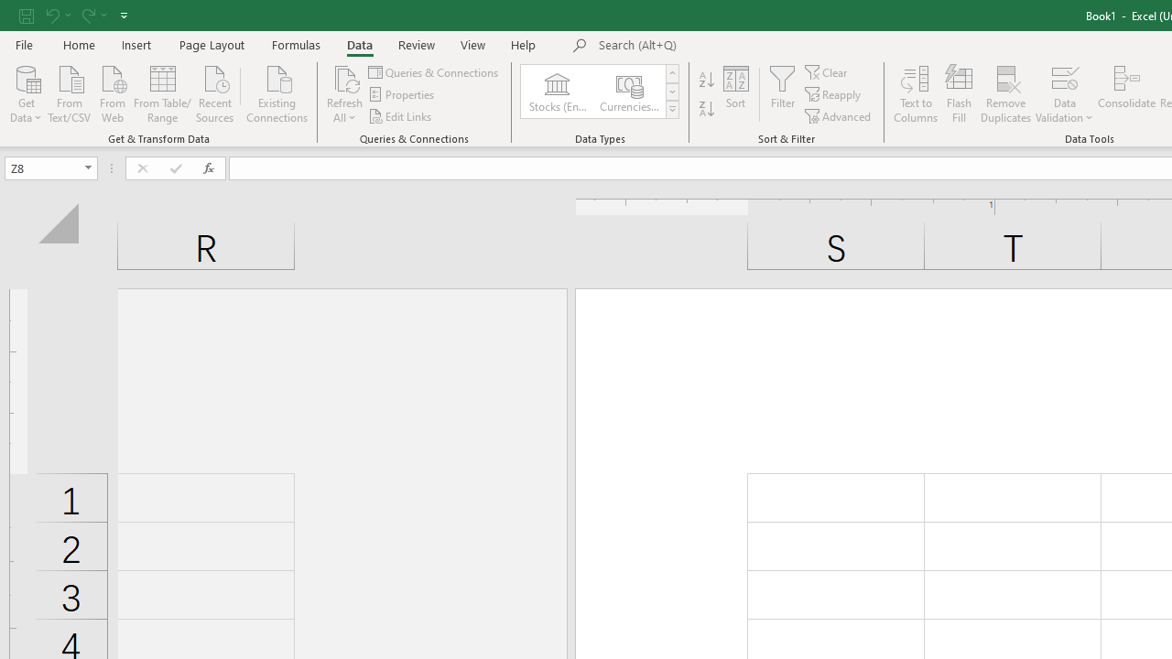 The width and height of the screenshot is (1172, 659). Describe the element at coordinates (601, 92) in the screenshot. I see `AutomationID: ConvertToLinkedEntity` at that location.